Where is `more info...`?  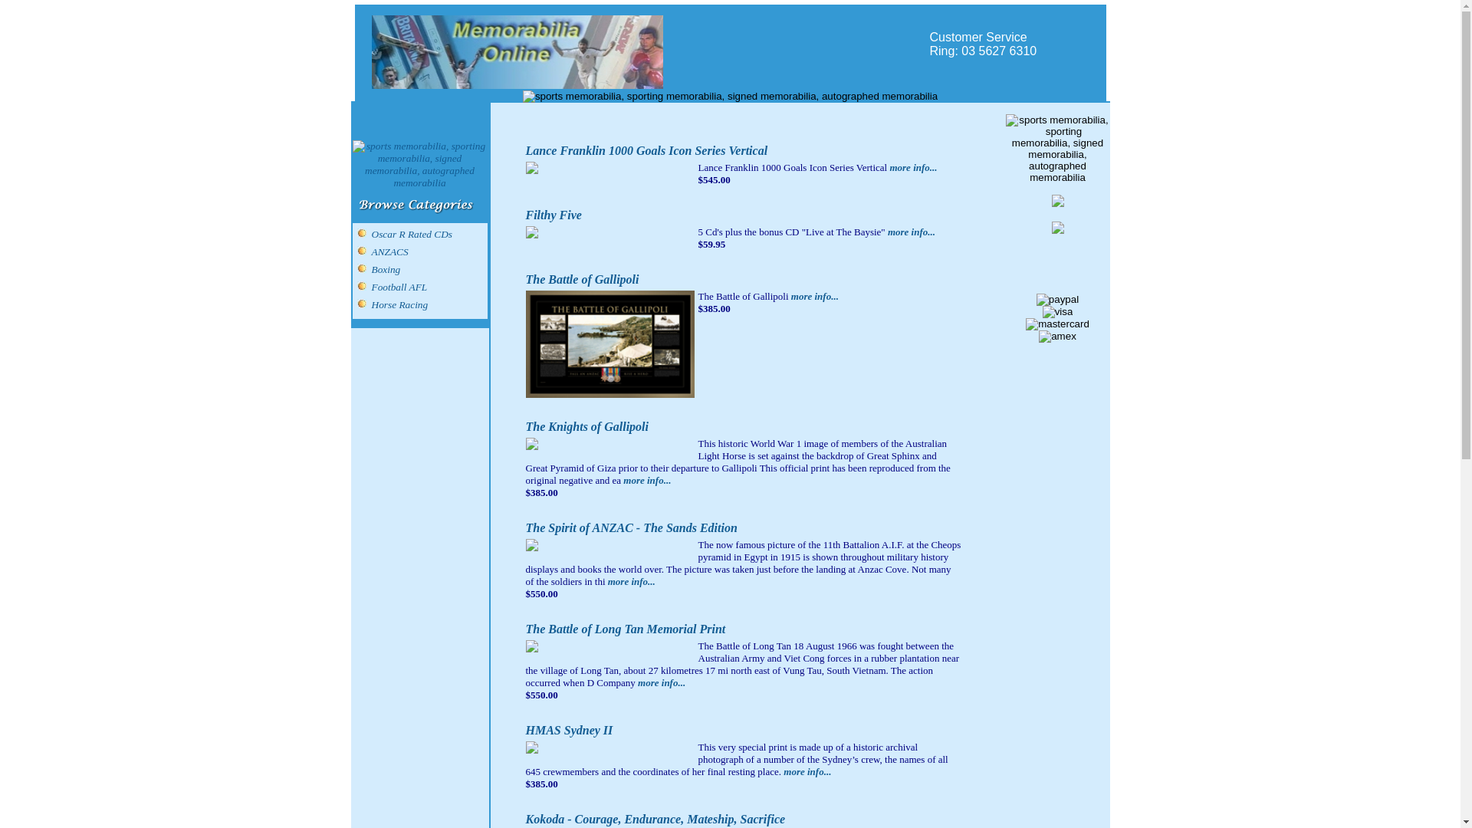
more info... is located at coordinates (646, 482).